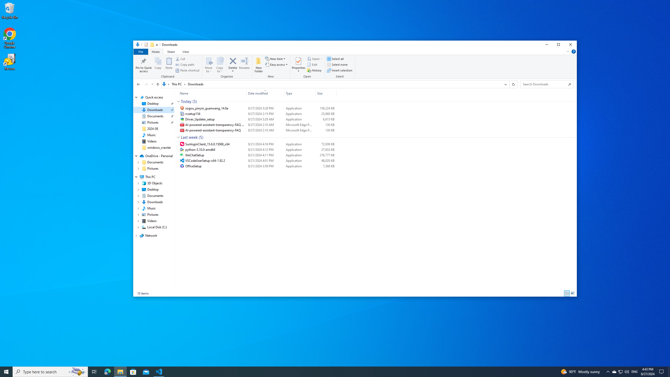  I want to click on Search, so click(570, 84).